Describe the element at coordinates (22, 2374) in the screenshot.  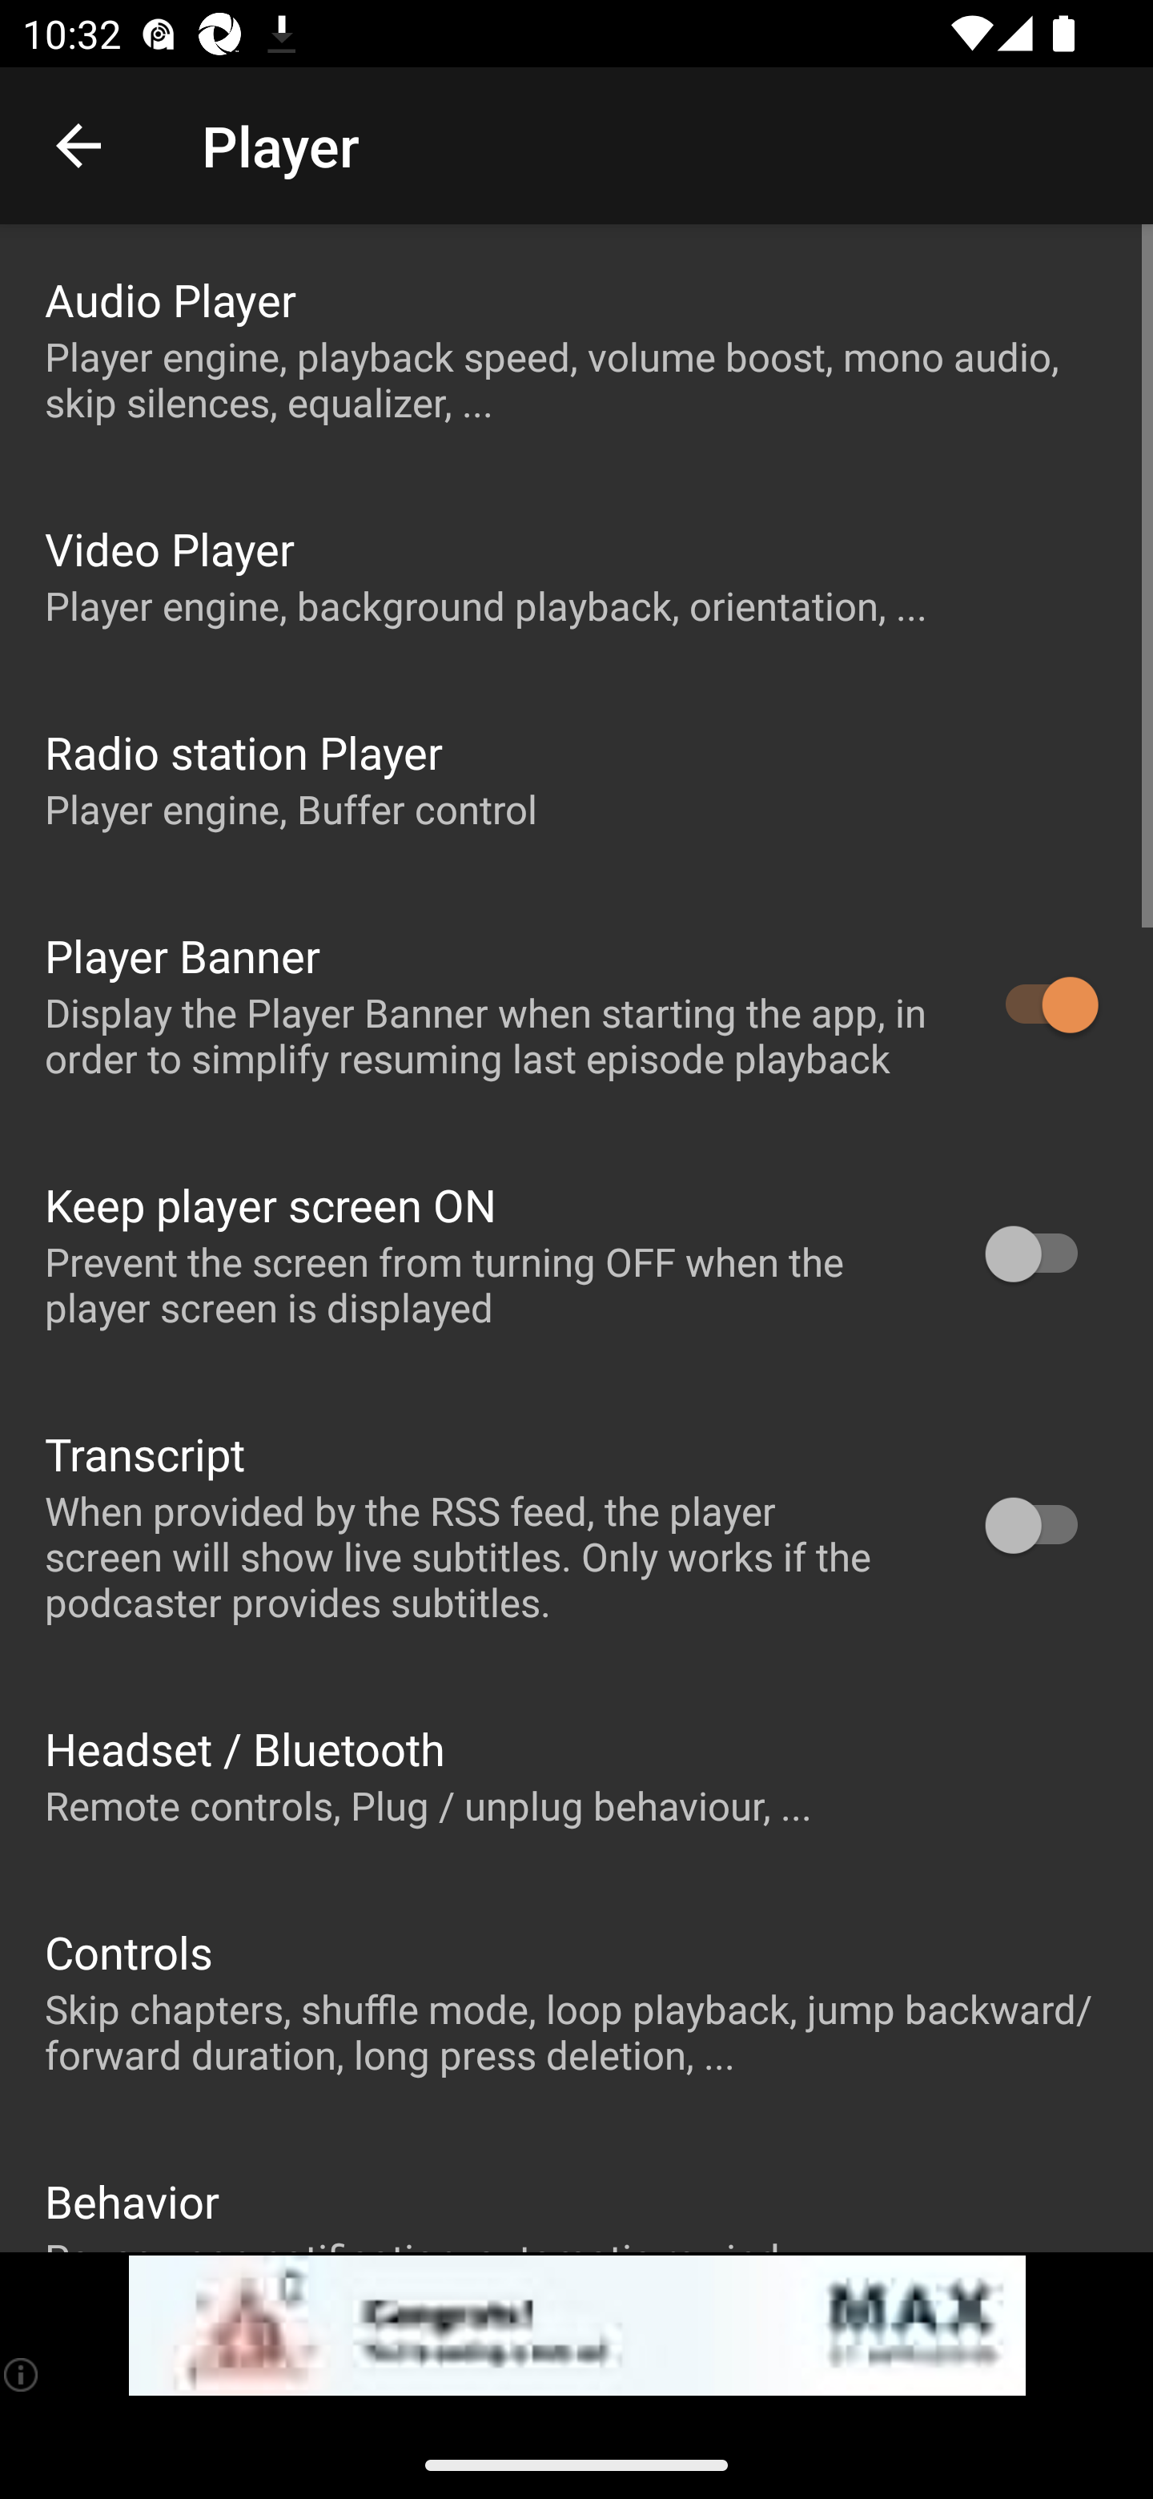
I see `(i)` at that location.